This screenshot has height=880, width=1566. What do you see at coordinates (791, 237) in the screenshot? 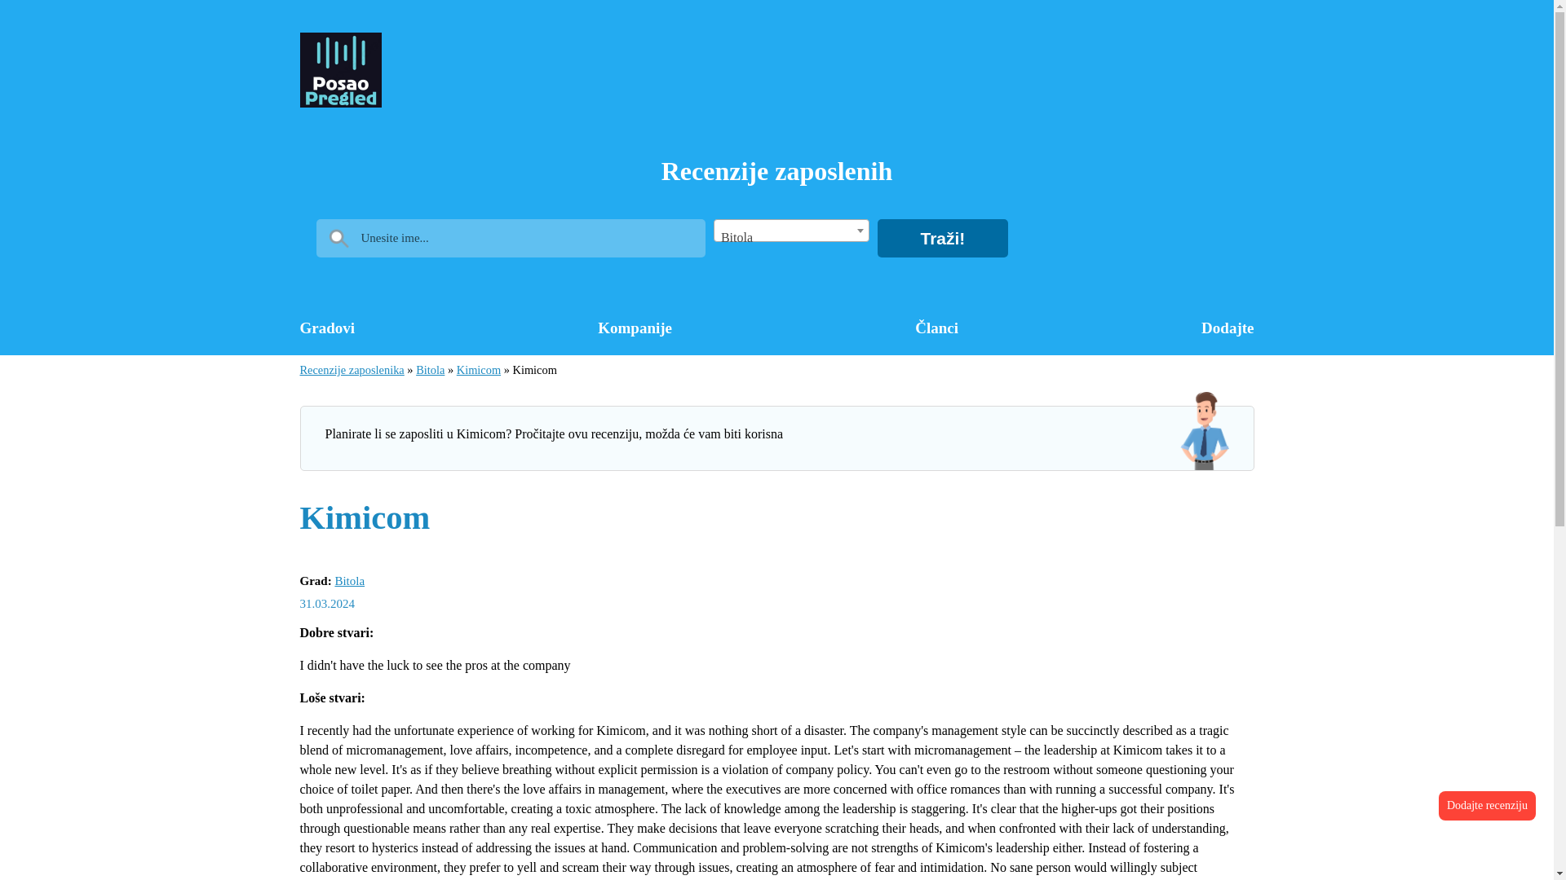
I see `Bitola` at bounding box center [791, 237].